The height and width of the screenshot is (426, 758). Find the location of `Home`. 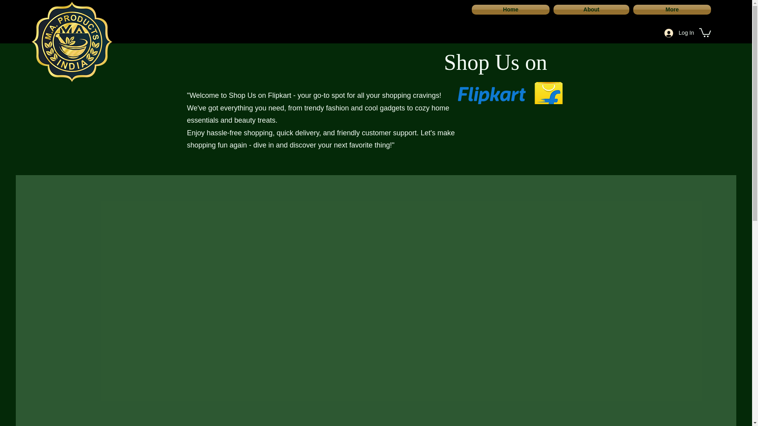

Home is located at coordinates (512, 9).